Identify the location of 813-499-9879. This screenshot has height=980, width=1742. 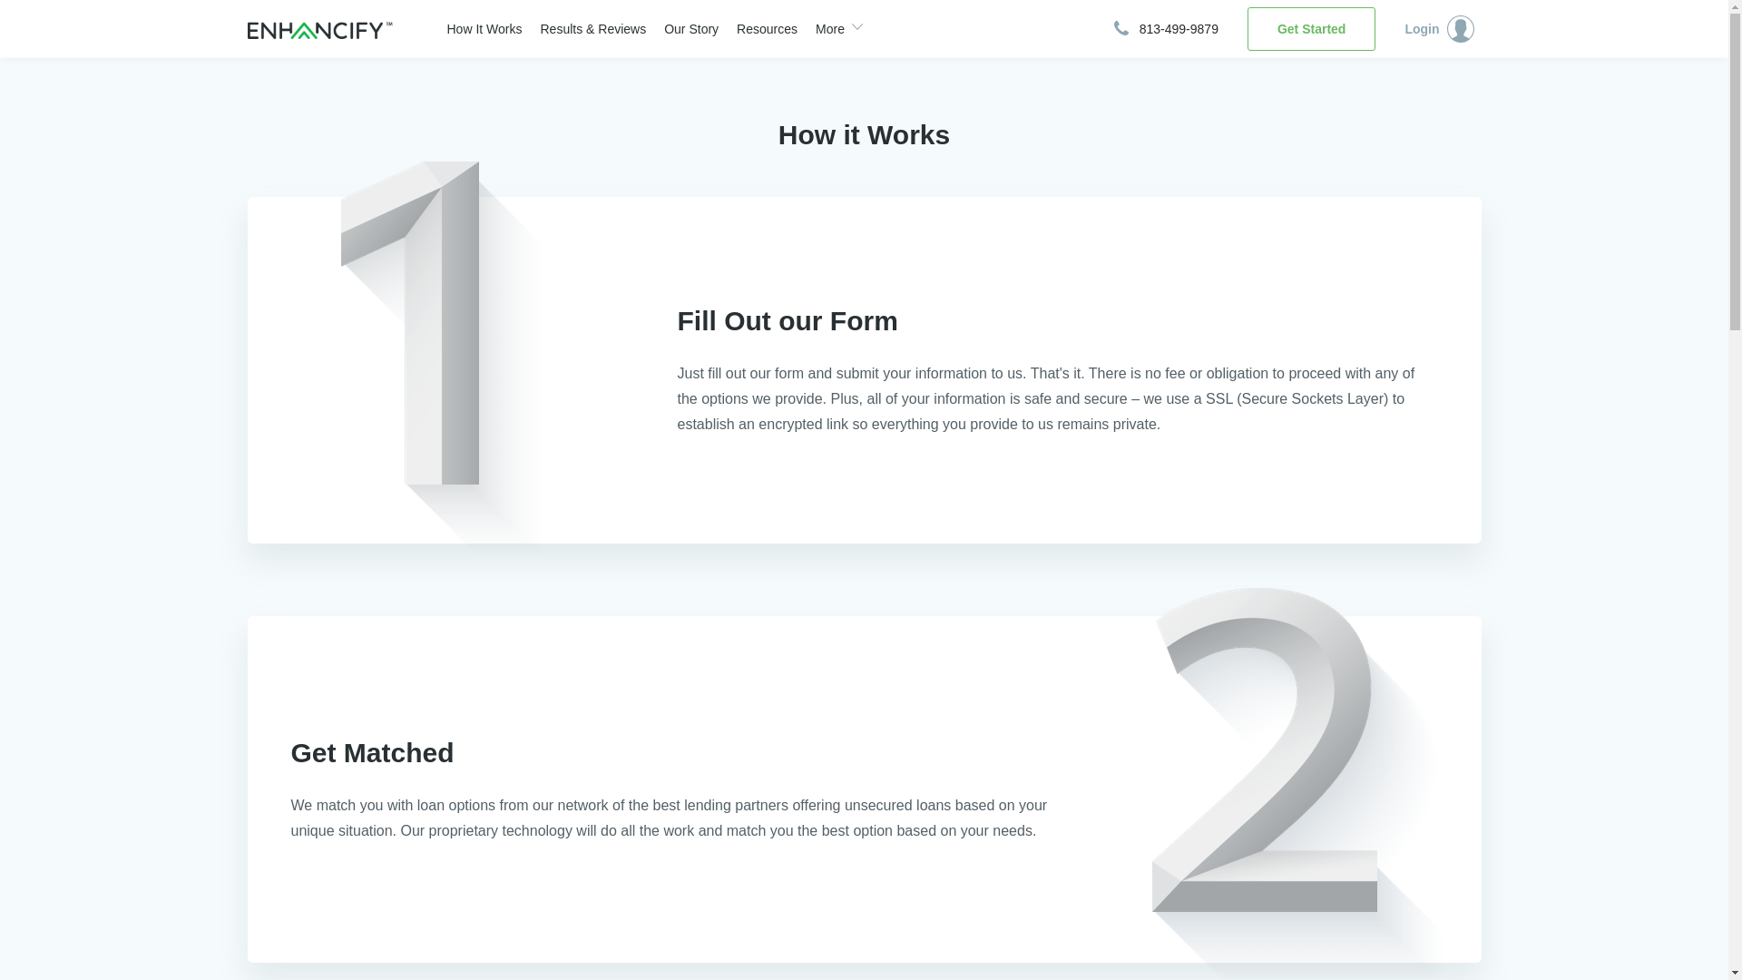
(1166, 29).